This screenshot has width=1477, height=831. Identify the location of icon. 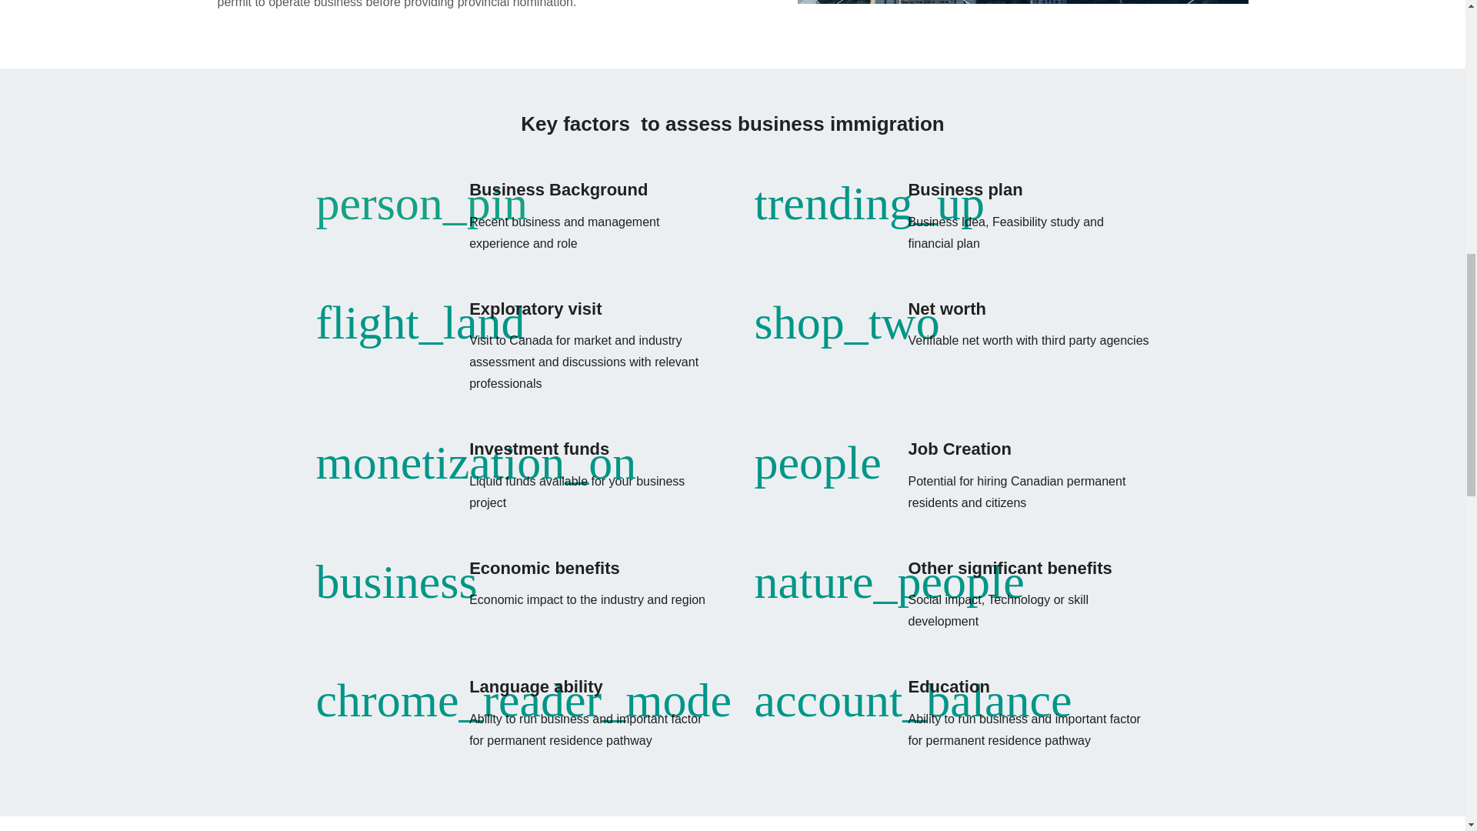
(420, 334).